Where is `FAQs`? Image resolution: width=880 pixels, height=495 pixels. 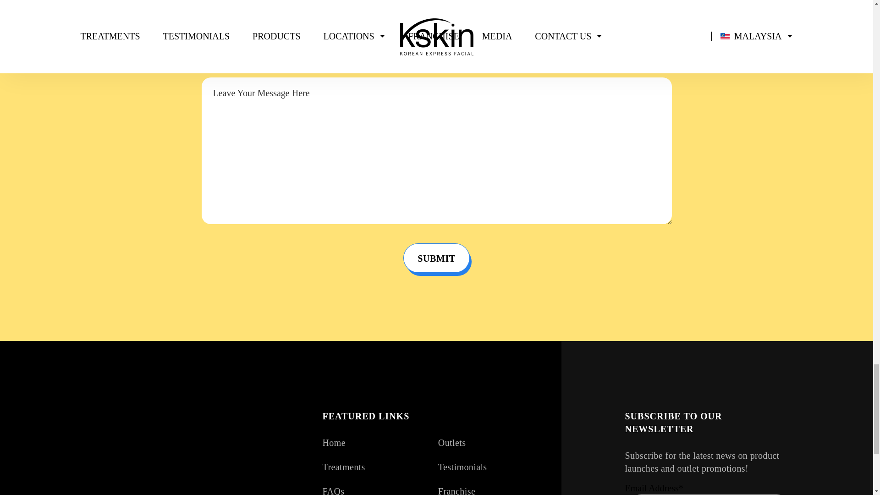
FAQs is located at coordinates (334, 490).